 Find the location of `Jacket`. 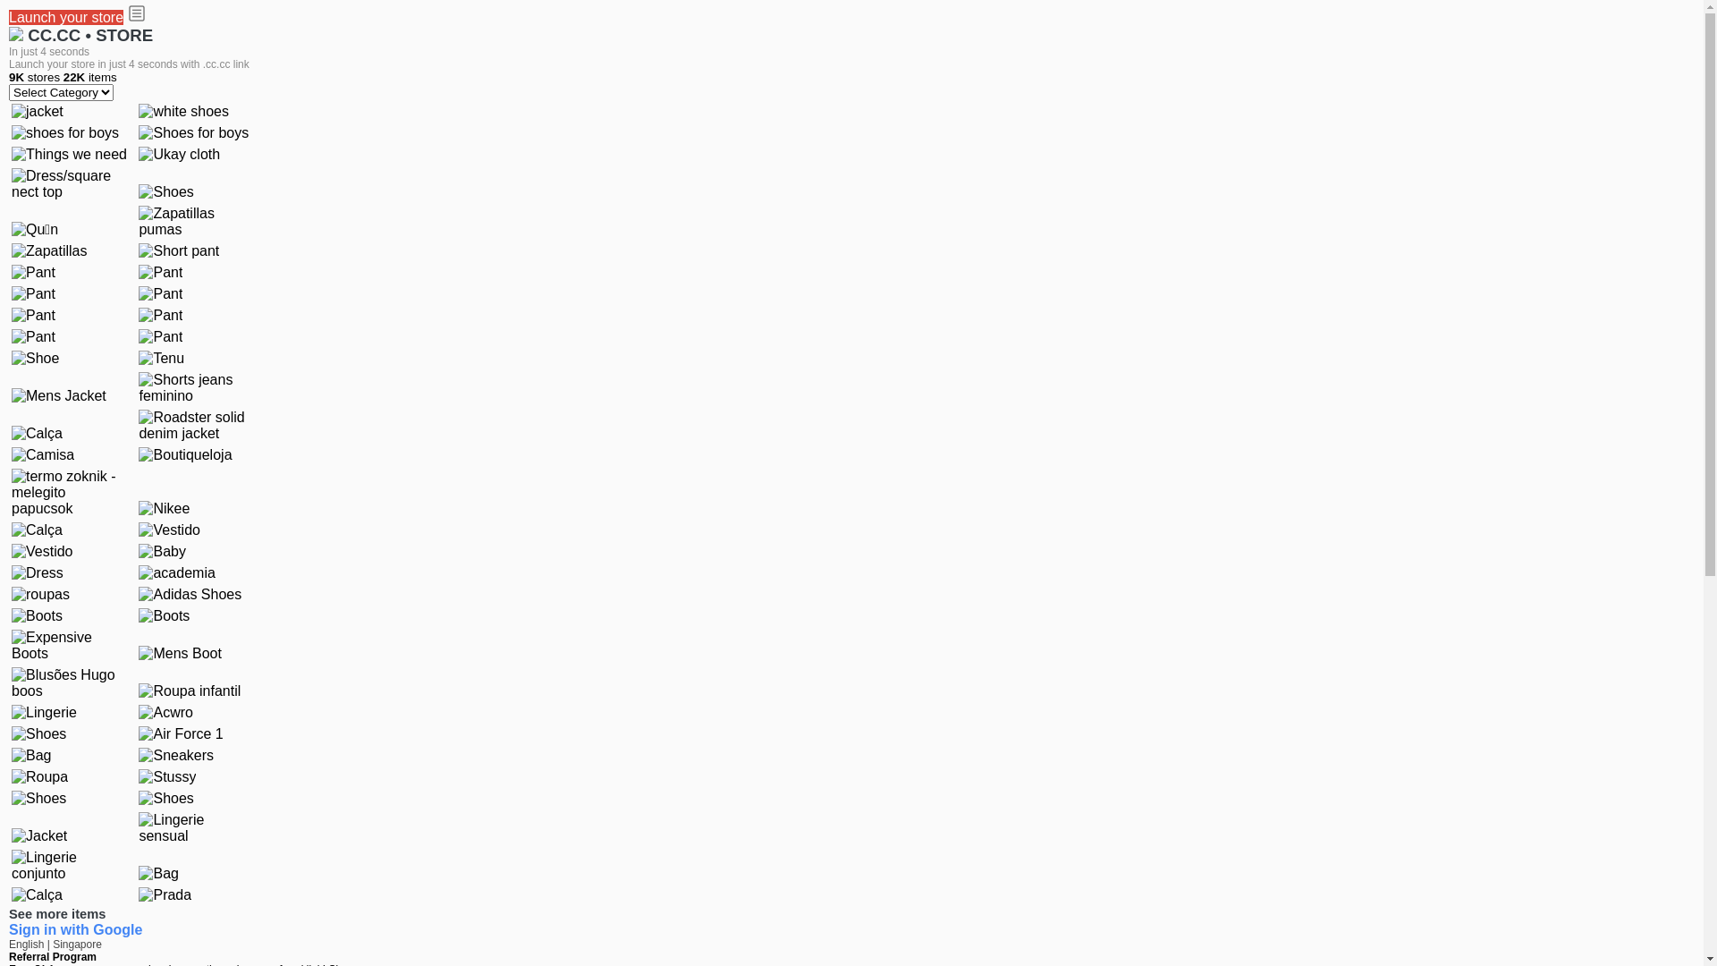

Jacket is located at coordinates (39, 836).